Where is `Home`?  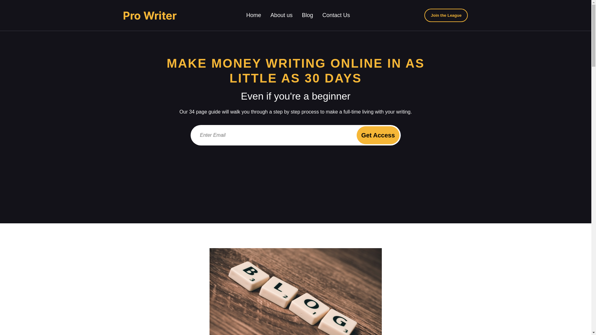 Home is located at coordinates (253, 15).